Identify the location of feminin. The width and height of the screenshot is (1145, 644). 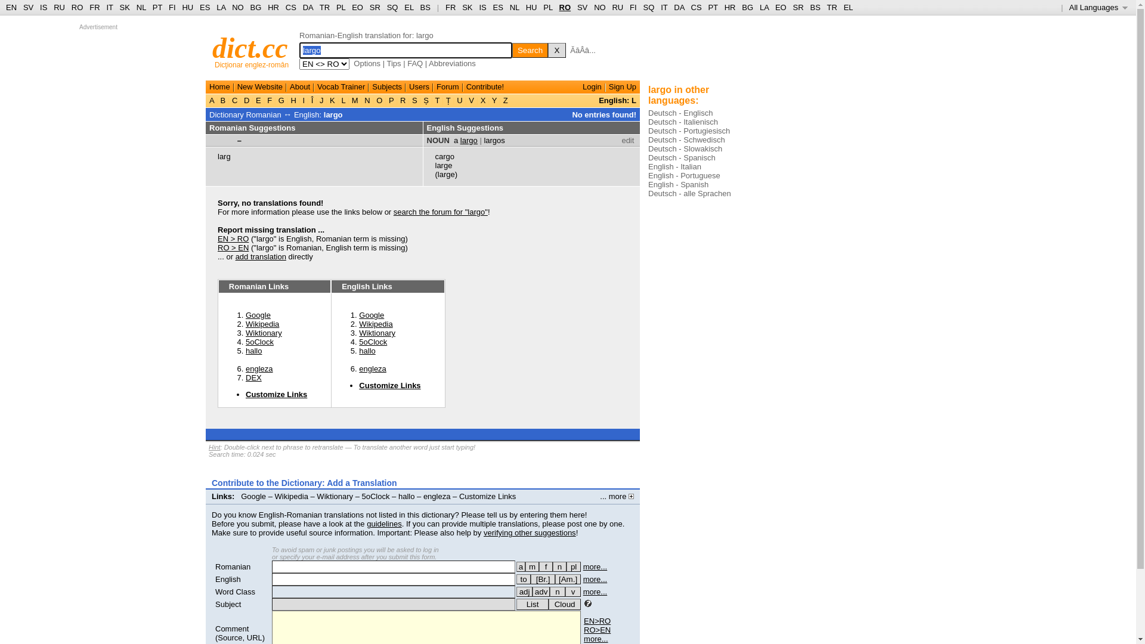
(546, 566).